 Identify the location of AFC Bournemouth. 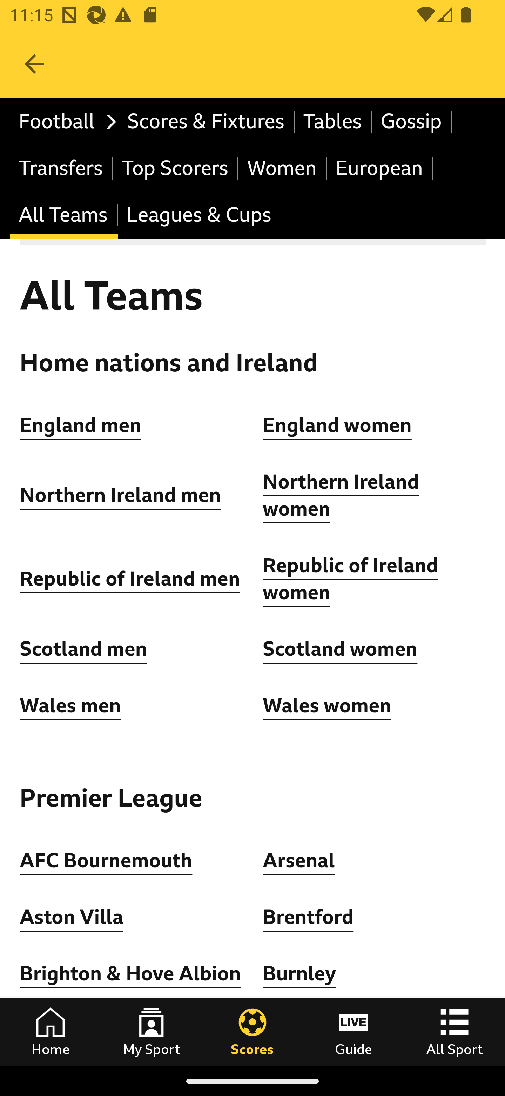
(106, 860).